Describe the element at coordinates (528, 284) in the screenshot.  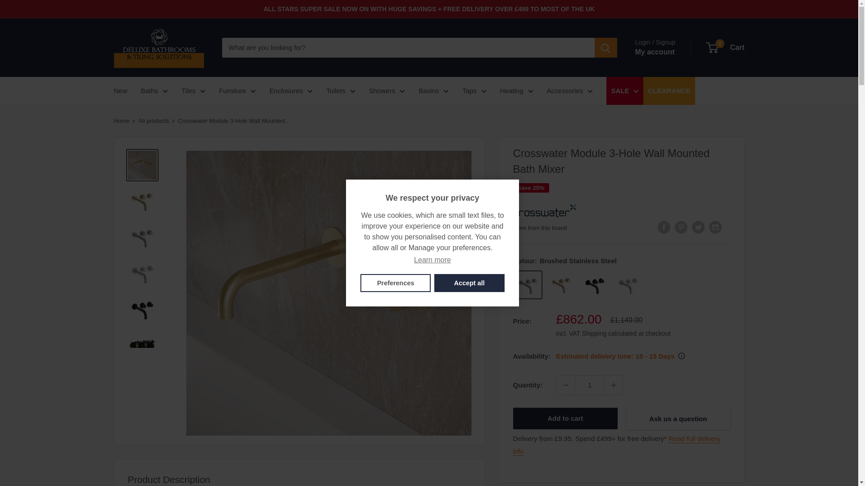
I see `Brushed Stainless Steel` at that location.